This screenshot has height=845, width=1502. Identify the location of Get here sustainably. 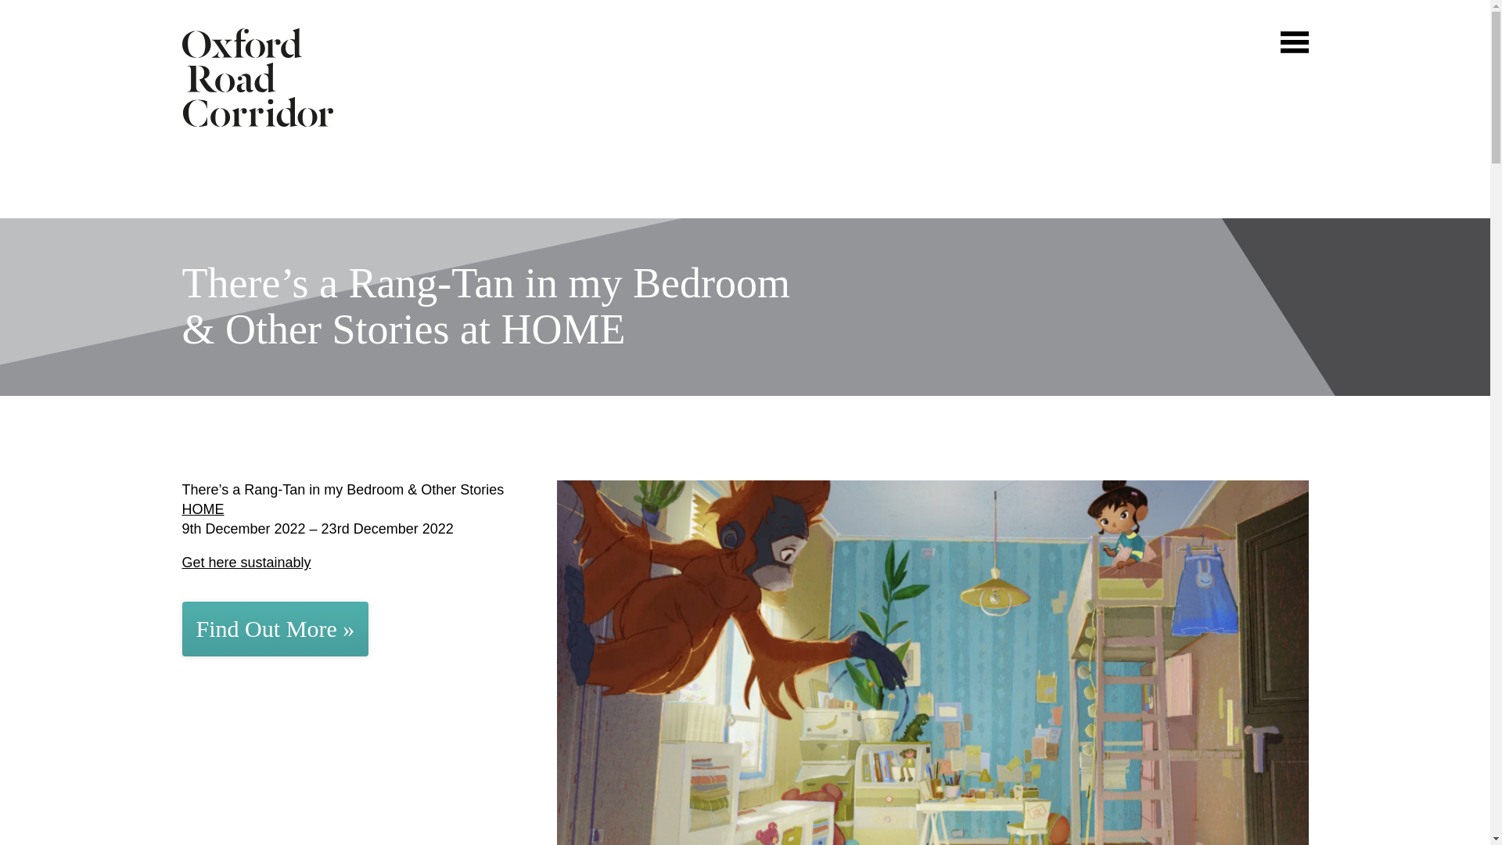
(246, 562).